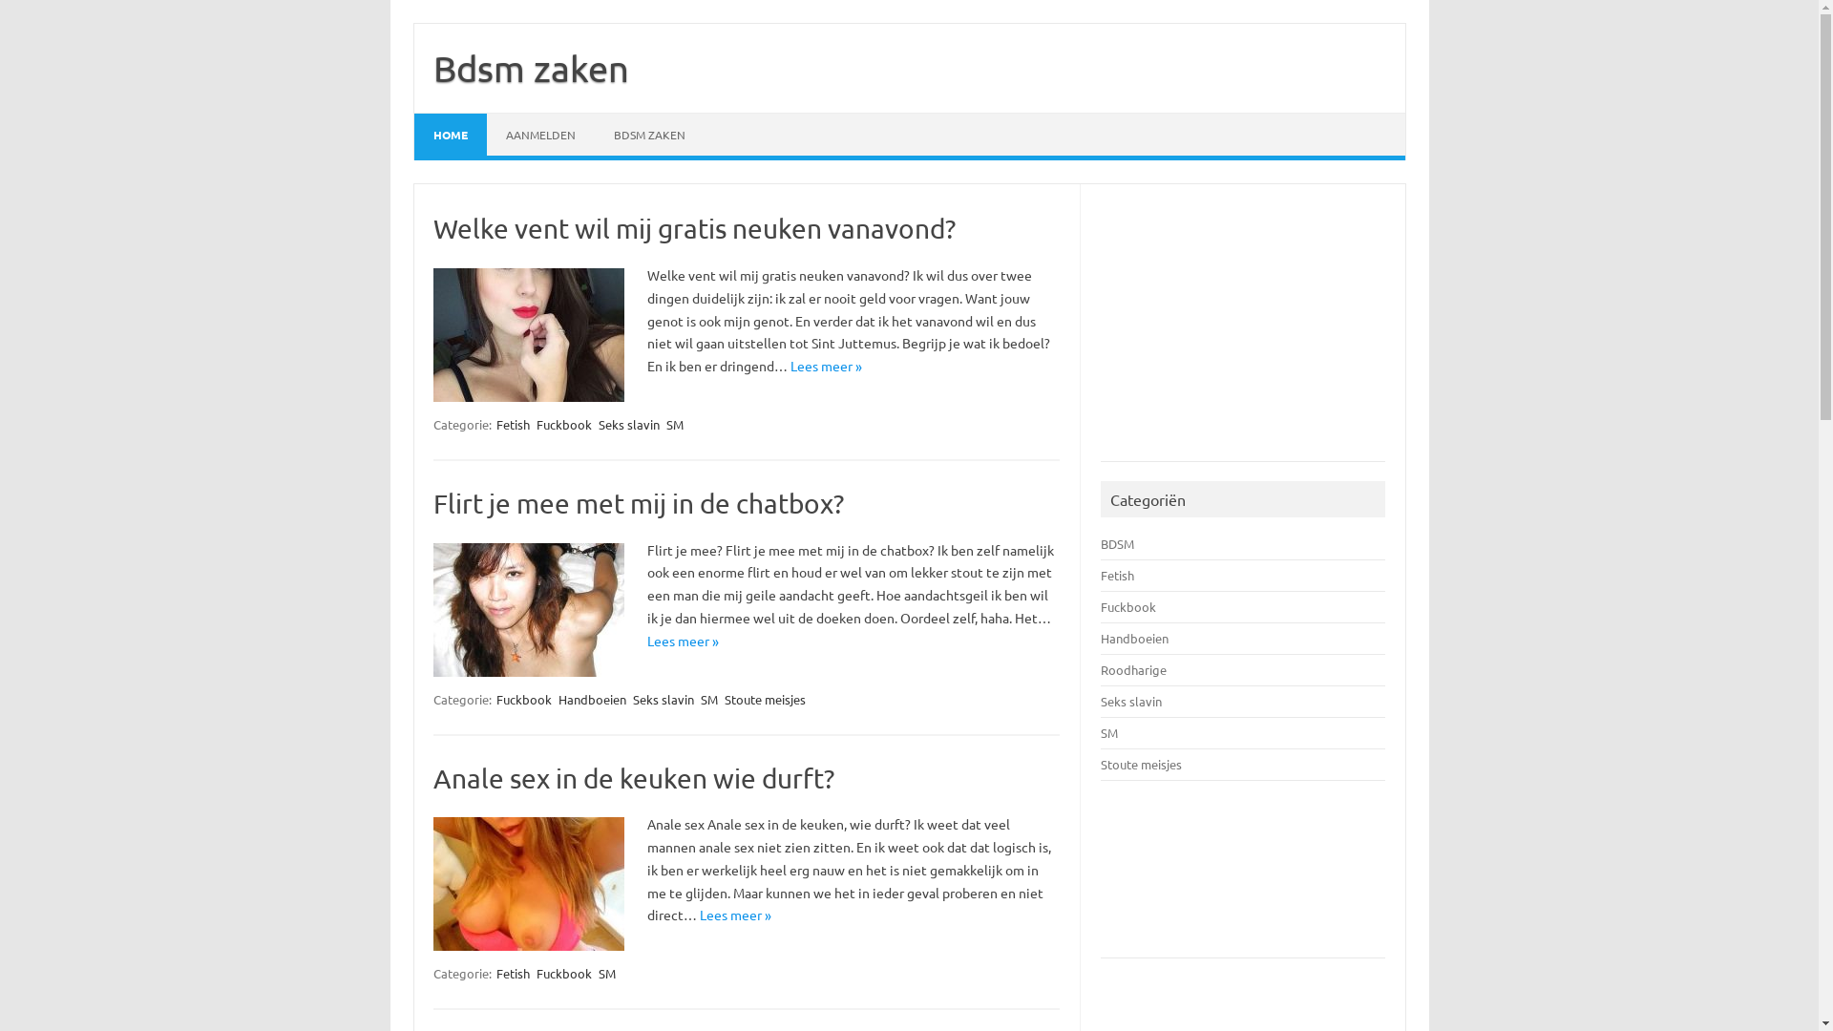 Image resolution: width=1833 pixels, height=1031 pixels. I want to click on BDSM ZAKEN, so click(649, 135).